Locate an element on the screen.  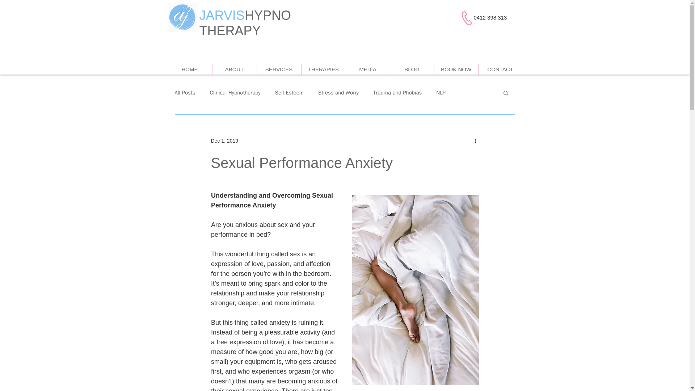
MEDIA is located at coordinates (368, 70).